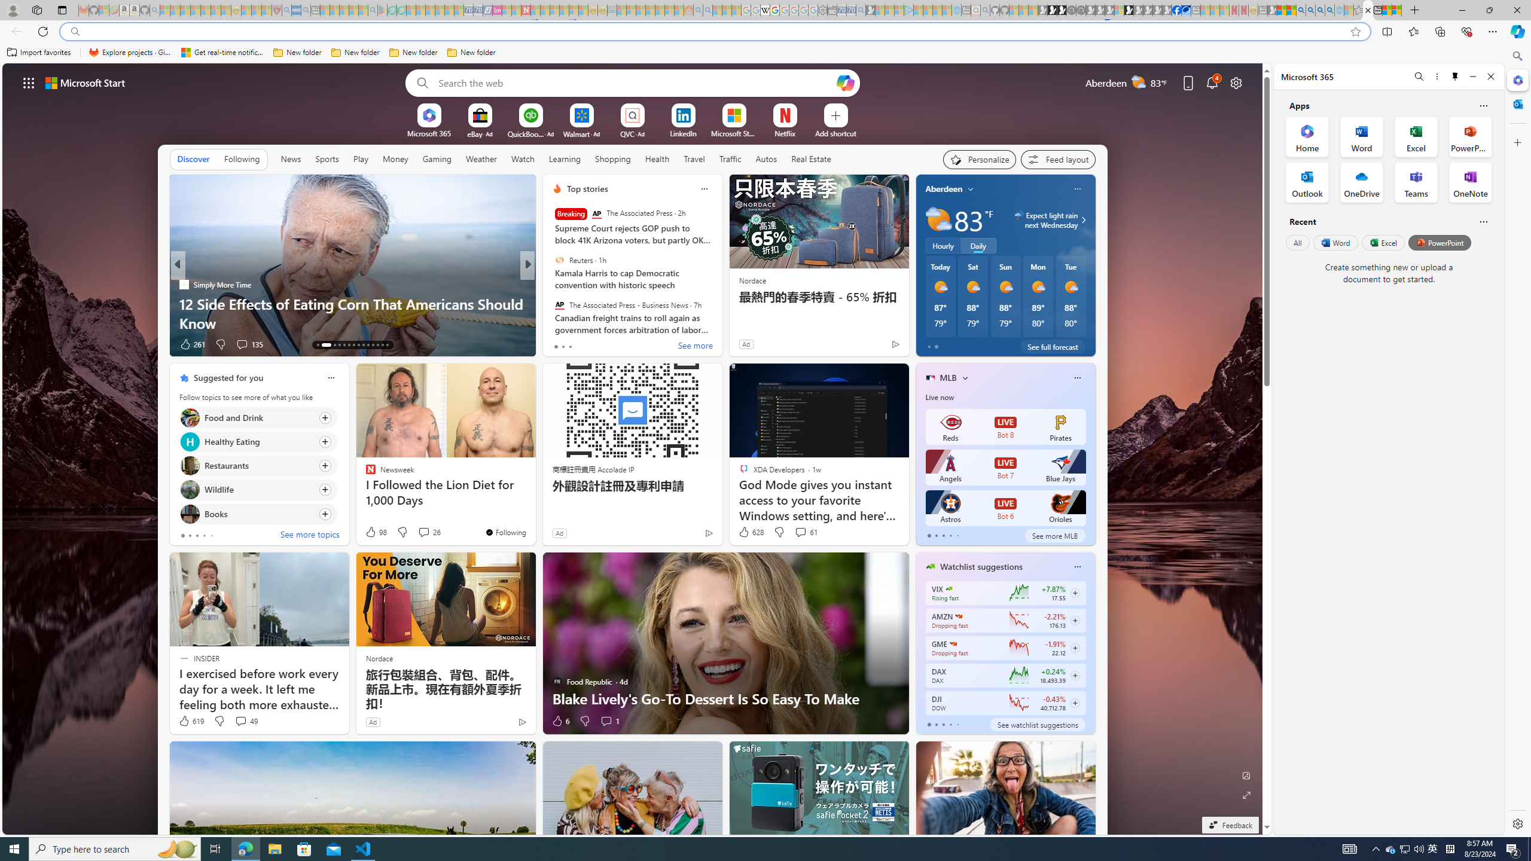 The image size is (1531, 861). What do you see at coordinates (558, 344) in the screenshot?
I see `54 Like` at bounding box center [558, 344].